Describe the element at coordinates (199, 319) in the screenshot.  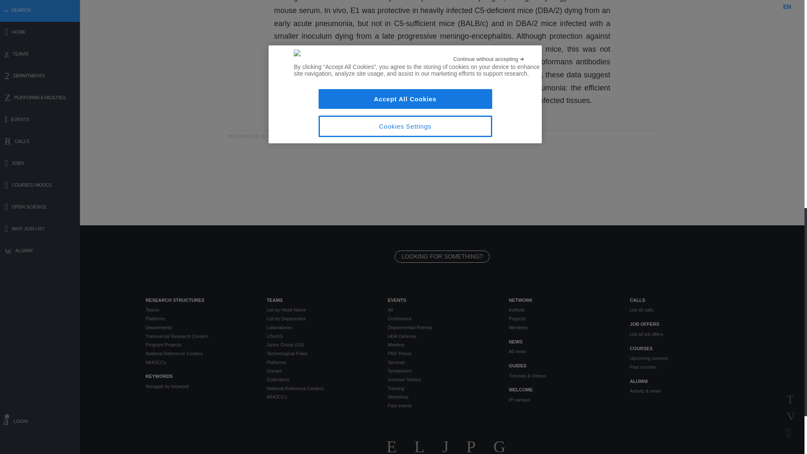
I see `Platforms` at that location.